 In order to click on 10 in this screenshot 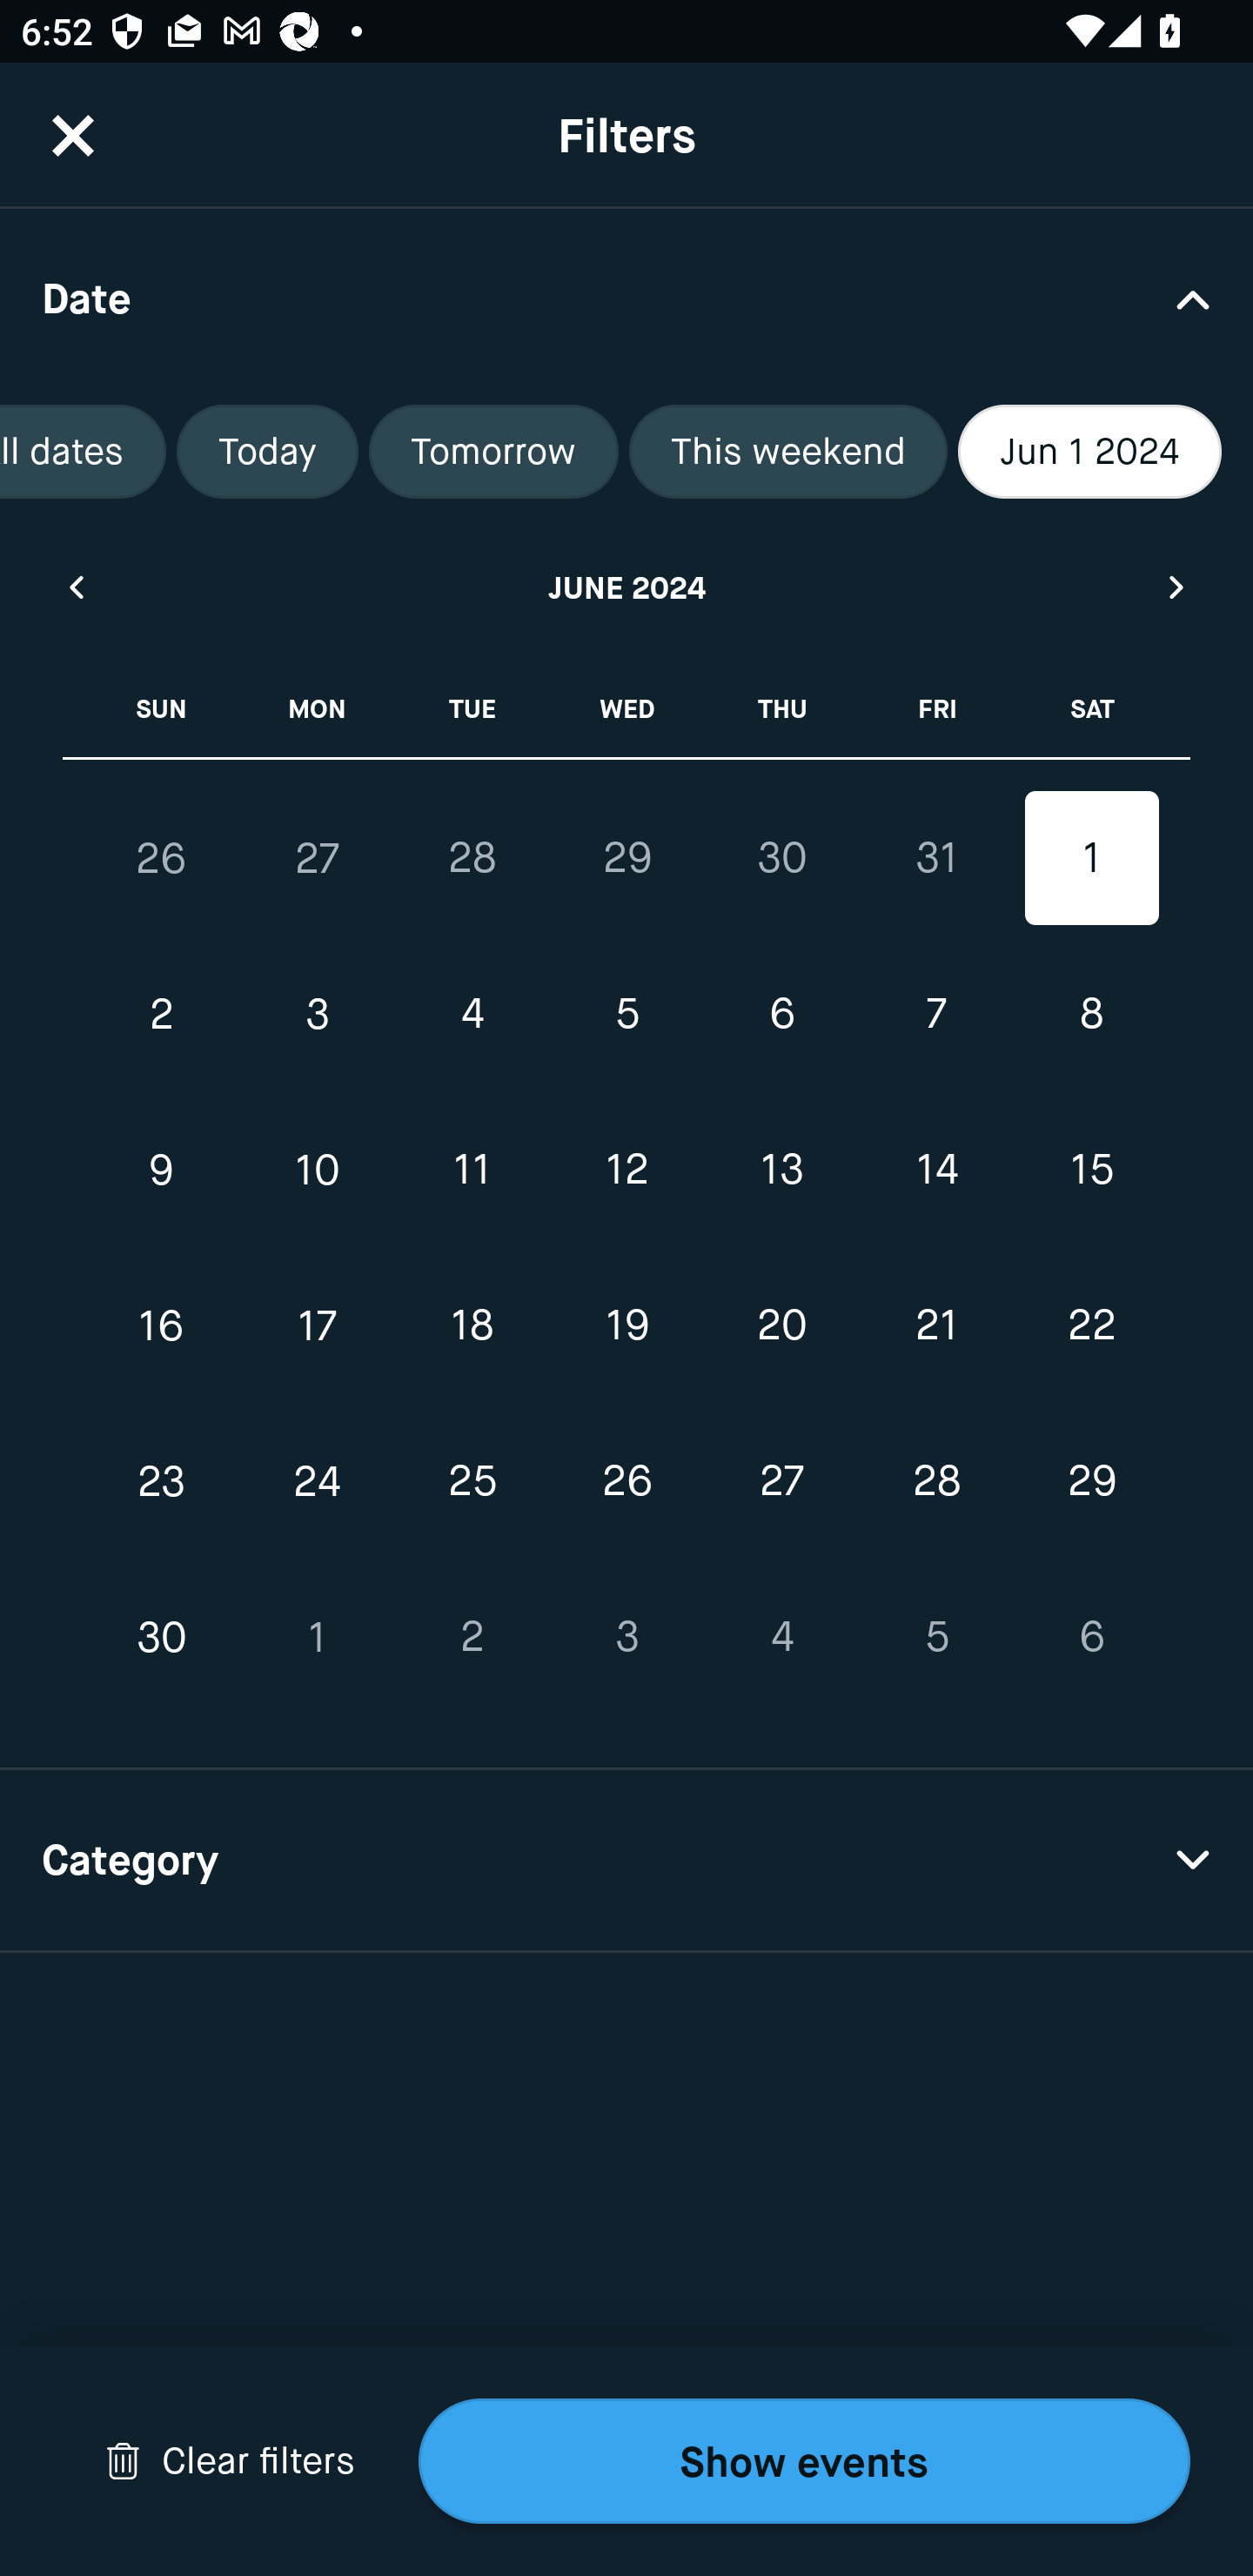, I will do `click(317, 1170)`.